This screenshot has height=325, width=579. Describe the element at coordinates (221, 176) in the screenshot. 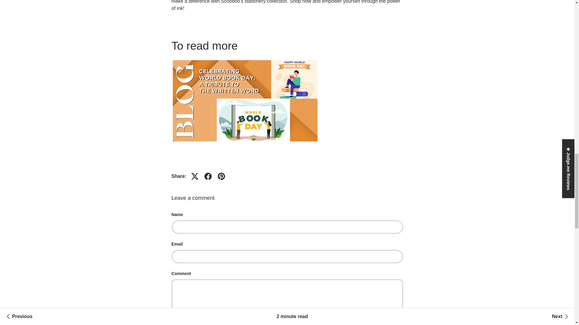

I see `Pin on Pinterest` at that location.